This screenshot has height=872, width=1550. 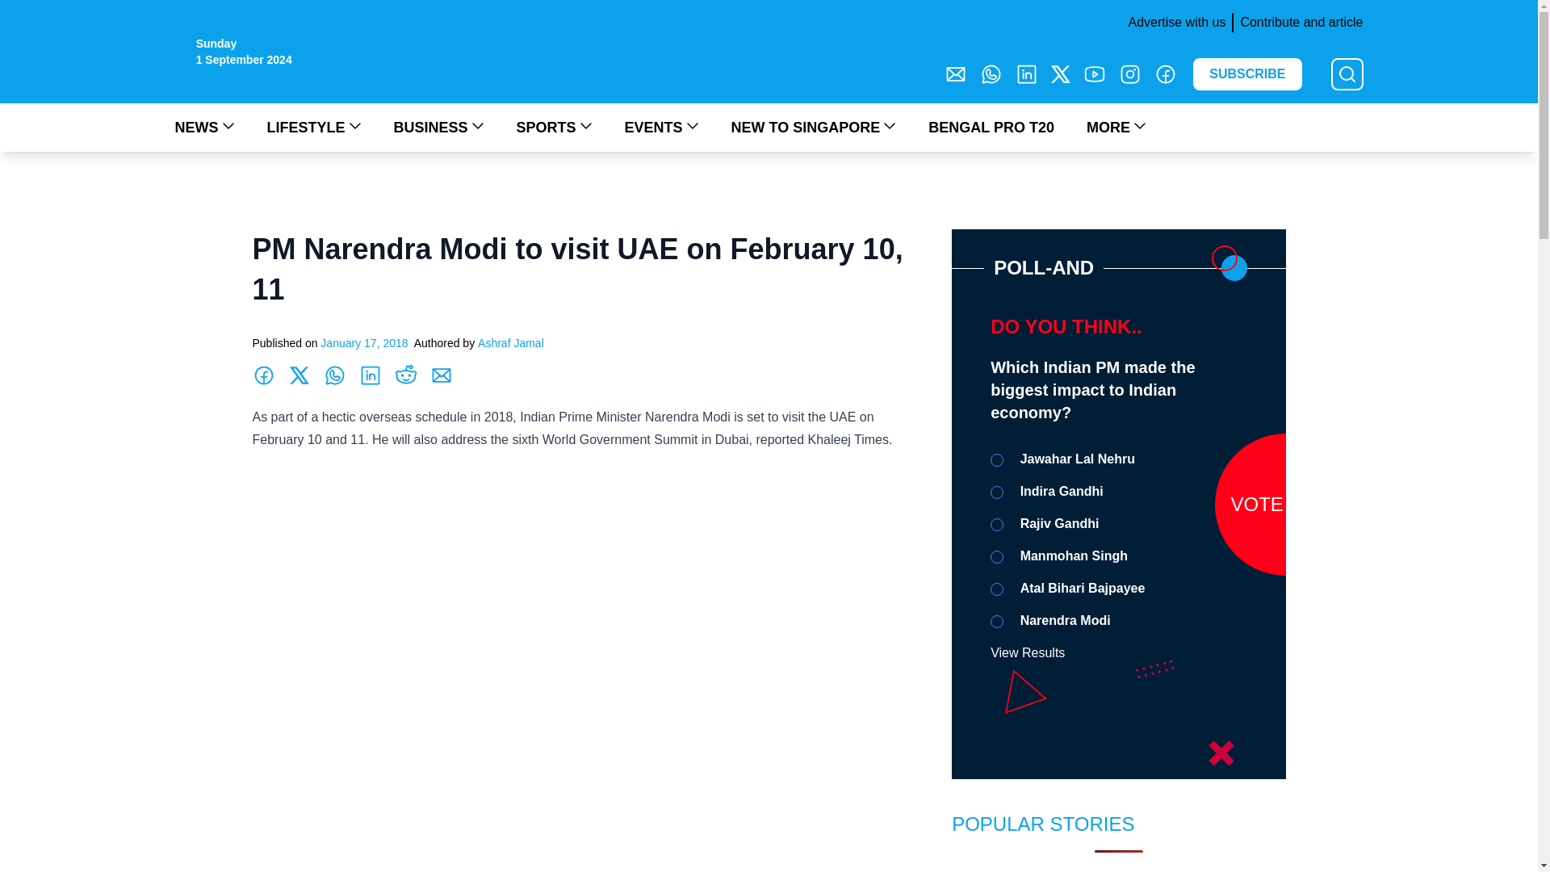 I want to click on Contribute and article, so click(x=1297, y=23).